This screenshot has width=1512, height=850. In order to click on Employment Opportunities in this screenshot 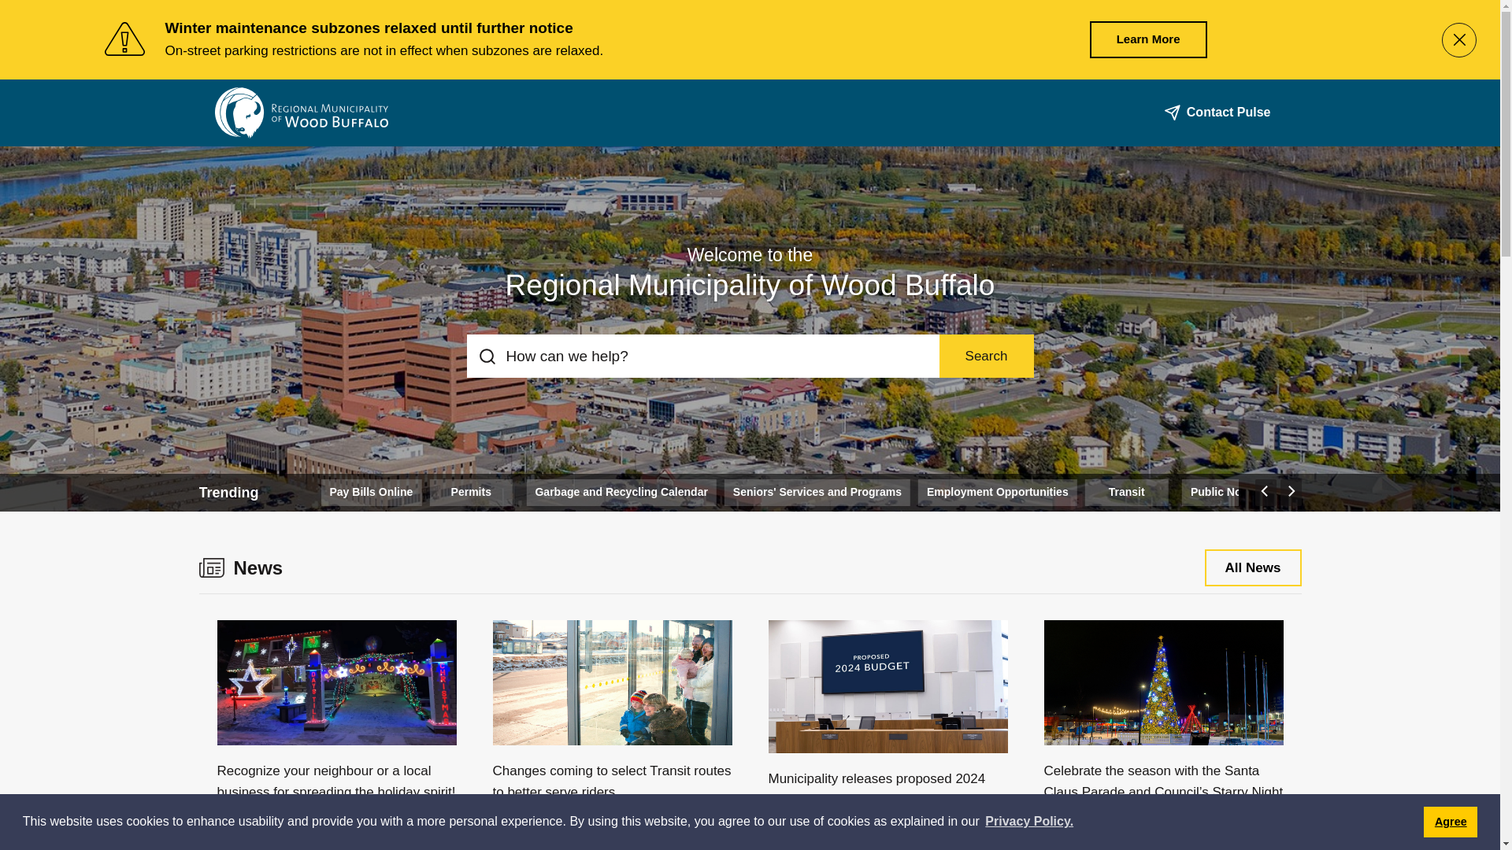, I will do `click(998, 492)`.